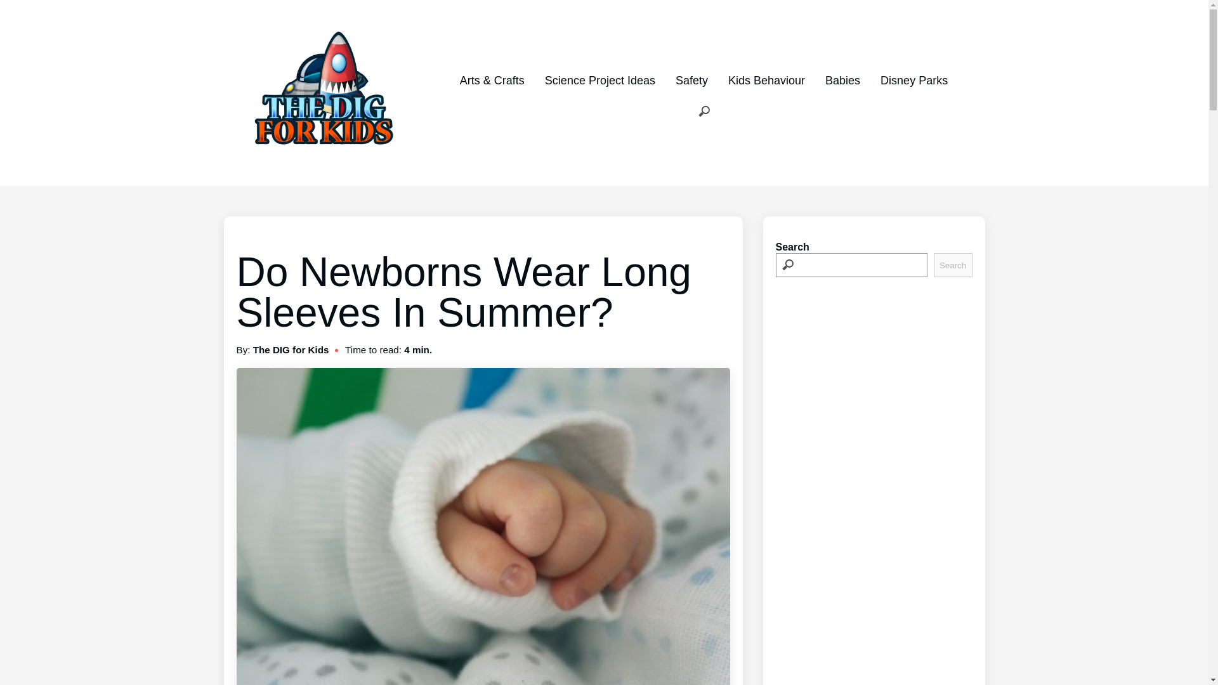  Describe the element at coordinates (842, 80) in the screenshot. I see `Babies` at that location.